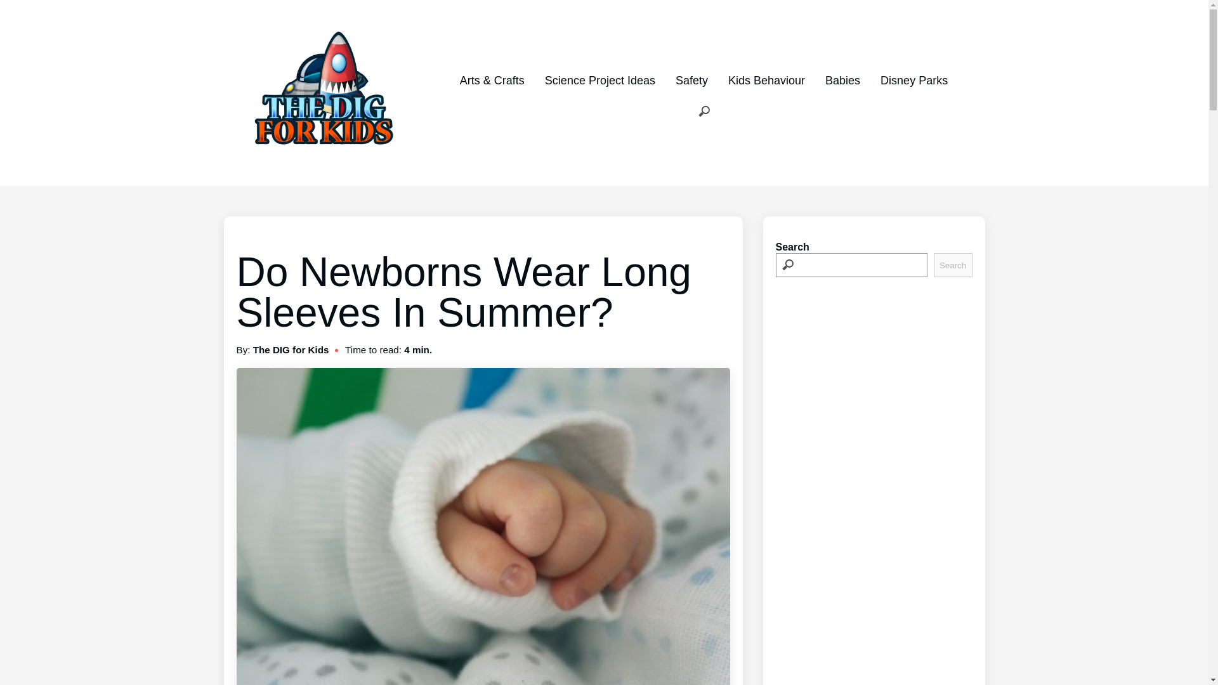  Describe the element at coordinates (842, 80) in the screenshot. I see `Babies` at that location.